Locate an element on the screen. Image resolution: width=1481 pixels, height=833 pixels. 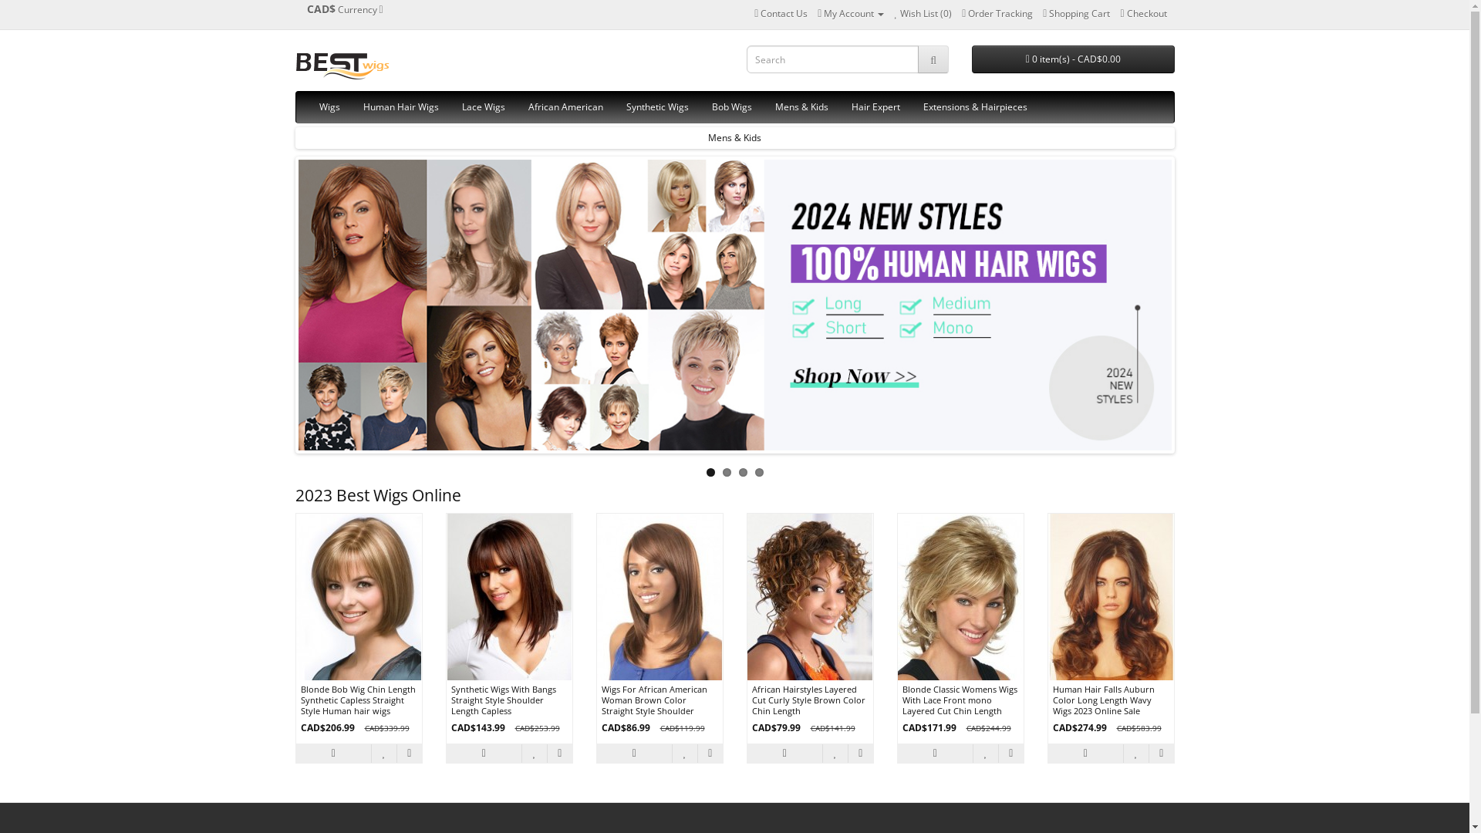
Order Tracking is located at coordinates (997, 14).